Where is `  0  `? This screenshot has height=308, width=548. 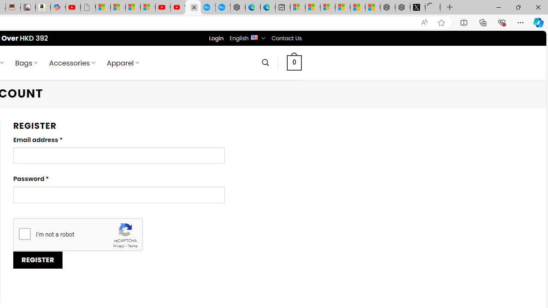
  0   is located at coordinates (295, 62).